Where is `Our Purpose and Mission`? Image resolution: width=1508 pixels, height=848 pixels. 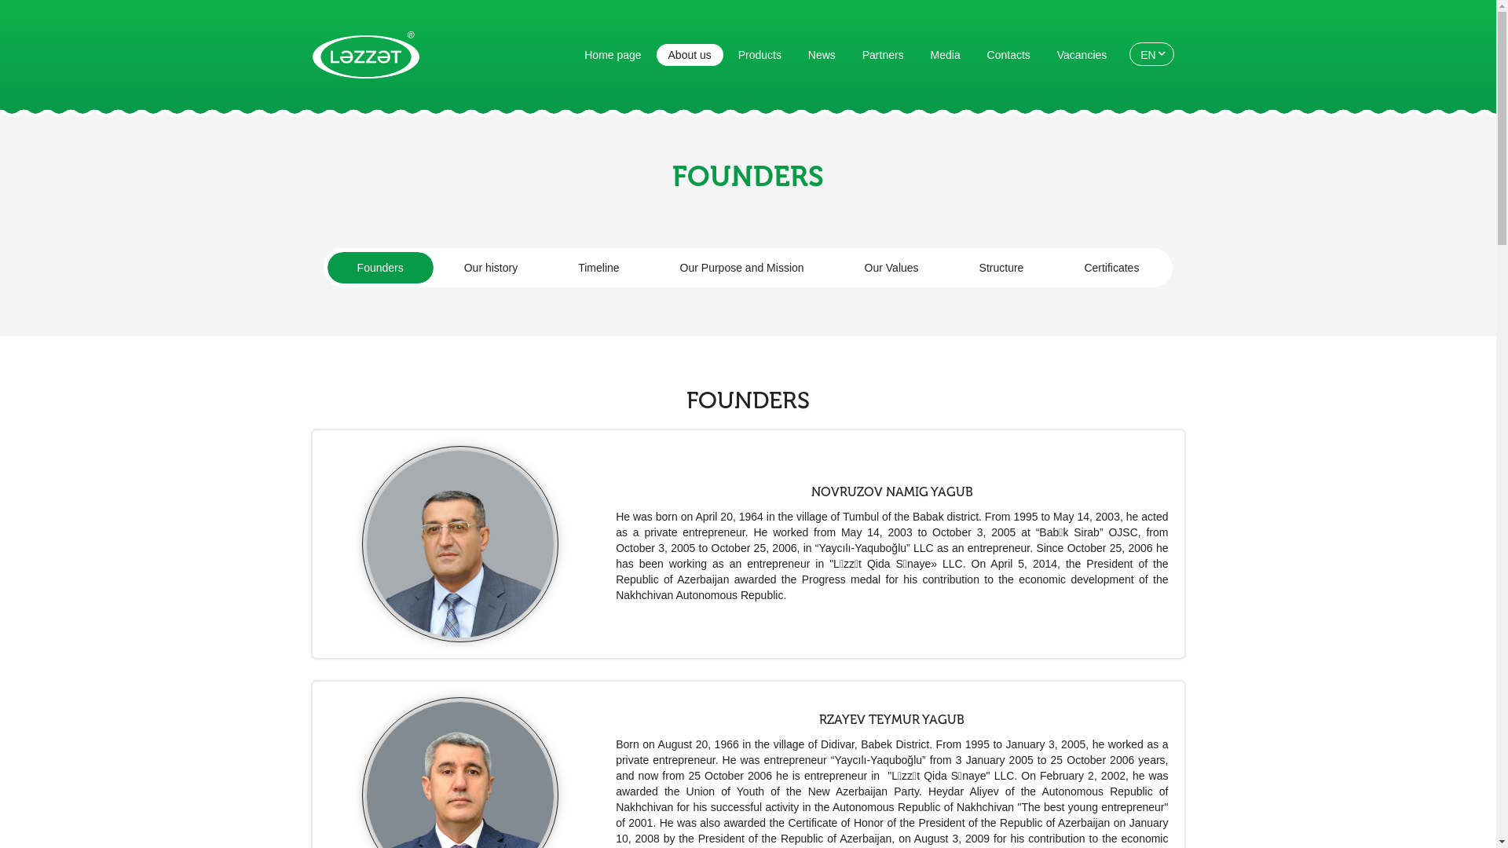 Our Purpose and Mission is located at coordinates (742, 268).